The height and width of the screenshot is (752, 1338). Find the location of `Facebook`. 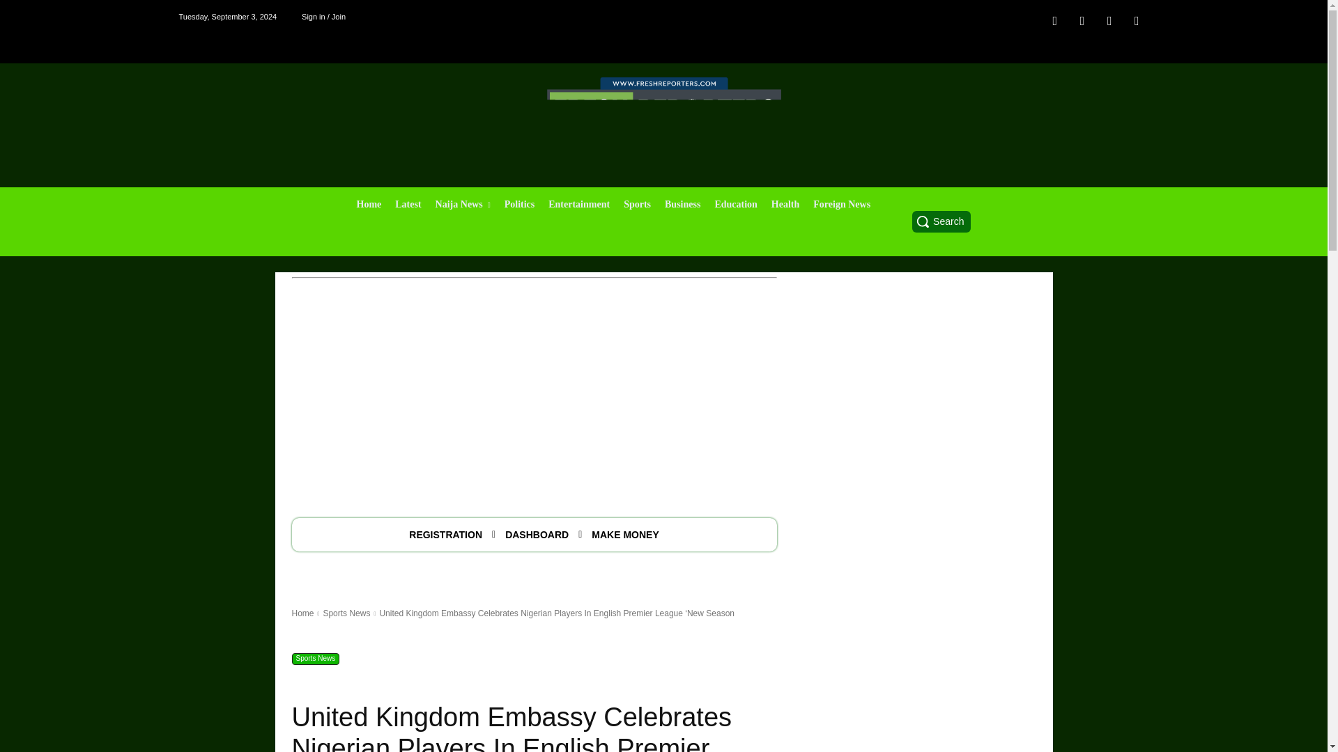

Facebook is located at coordinates (1055, 19).